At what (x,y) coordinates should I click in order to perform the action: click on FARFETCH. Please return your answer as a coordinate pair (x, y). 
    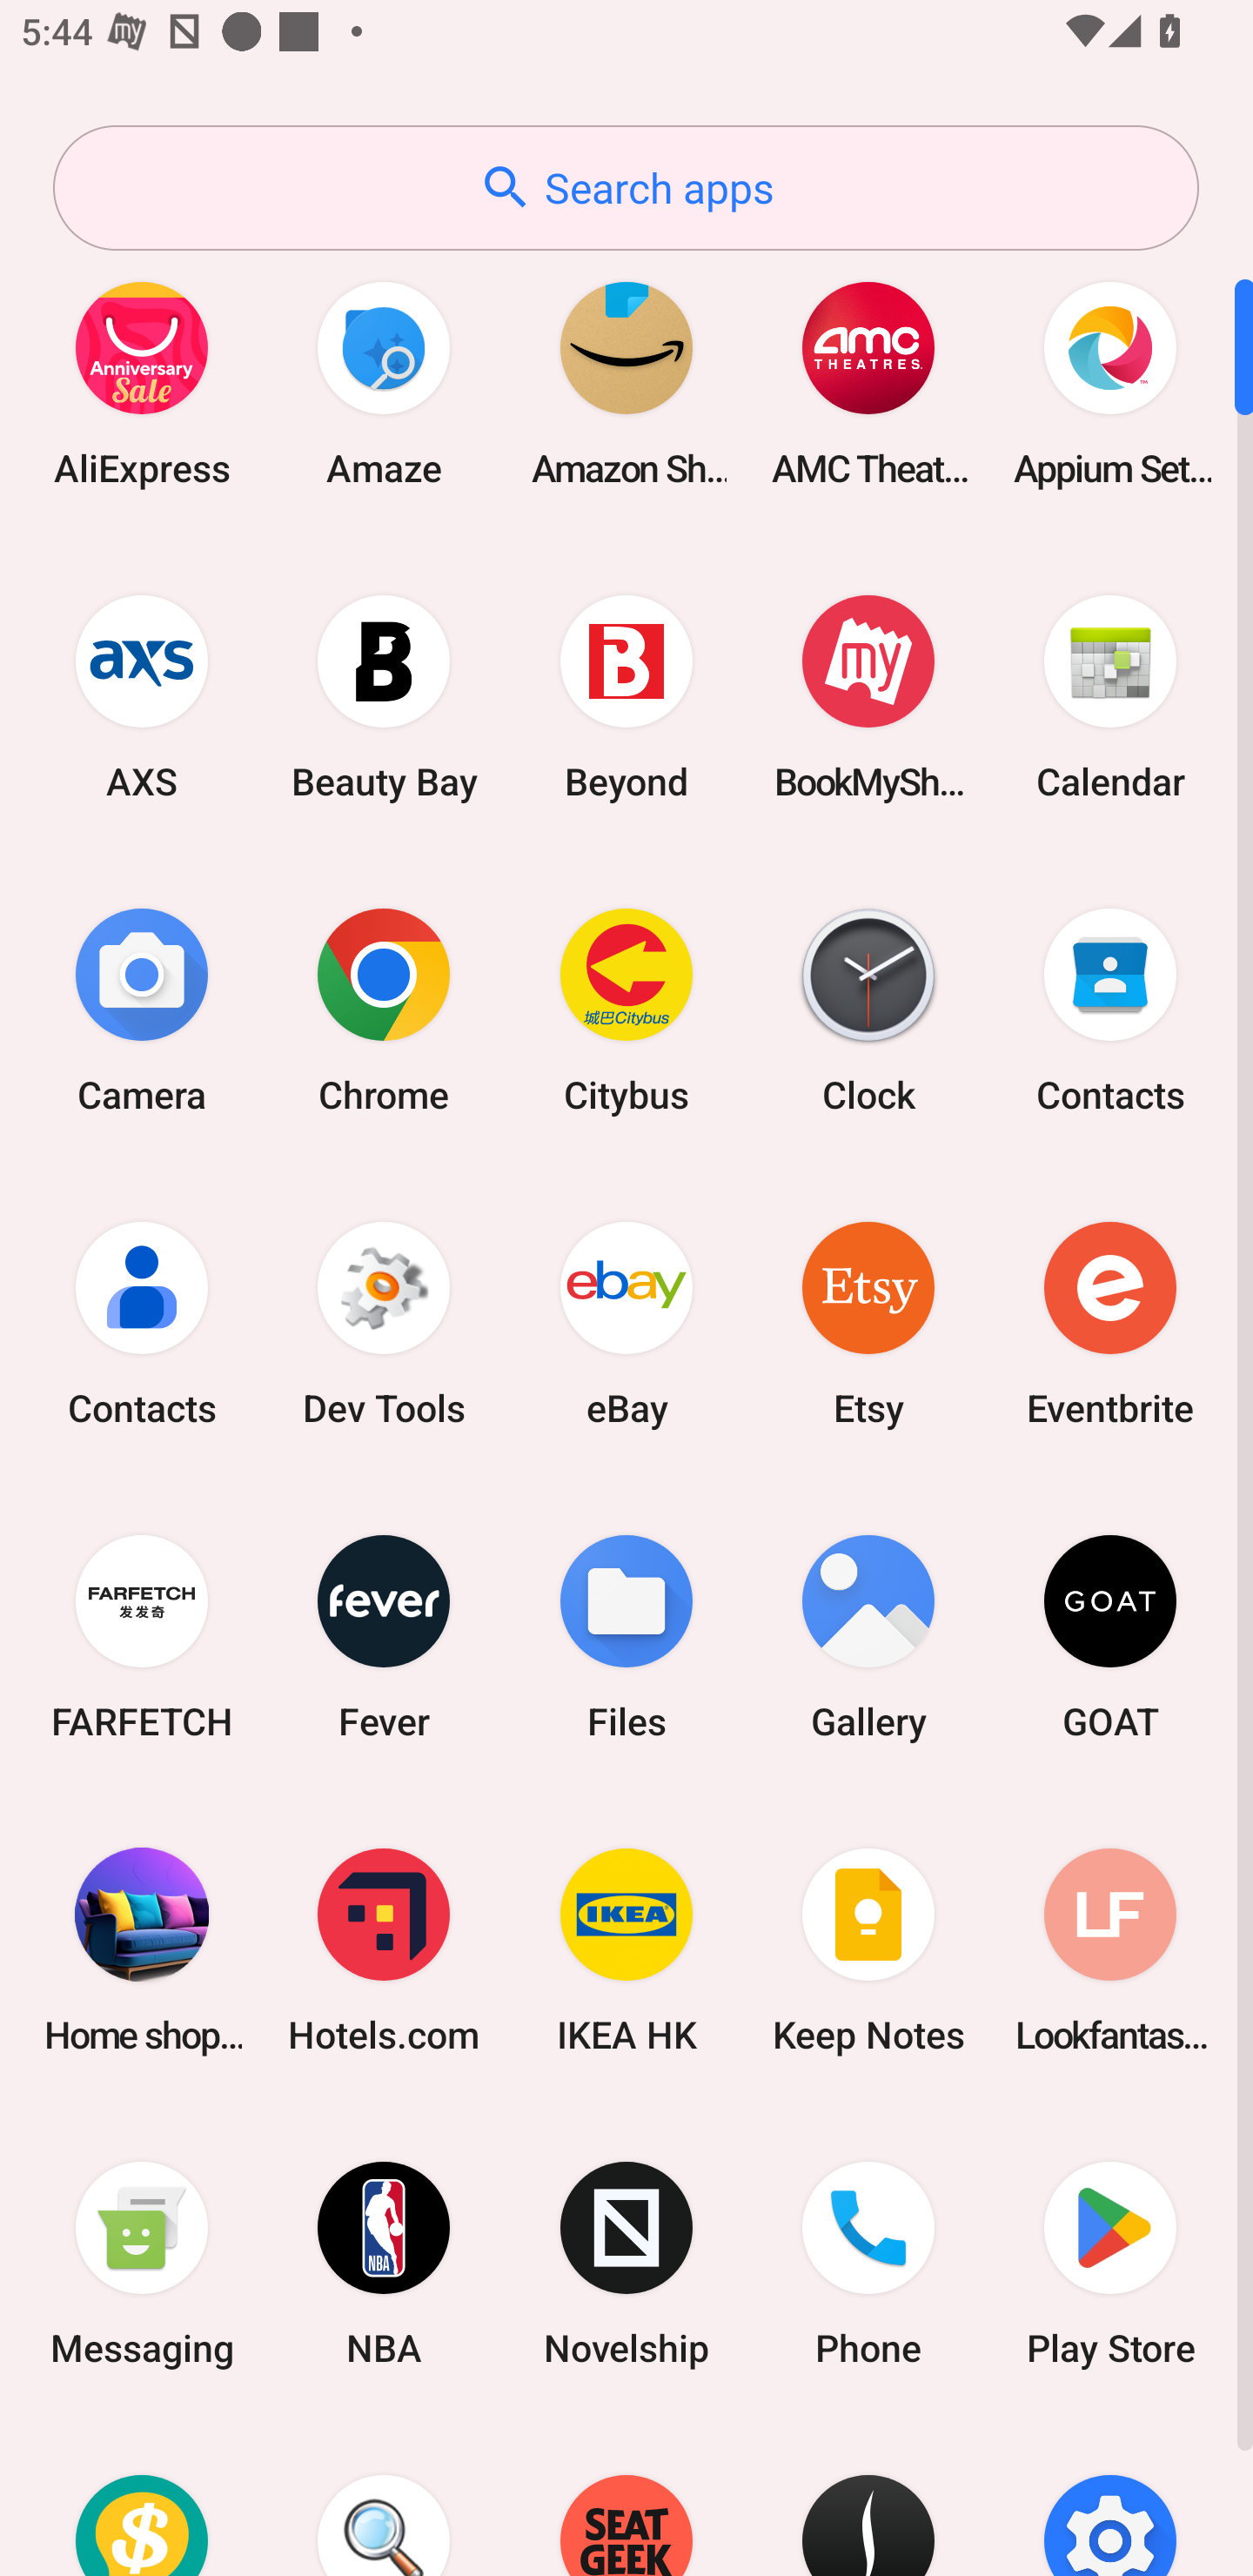
    Looking at the image, I should click on (142, 1636).